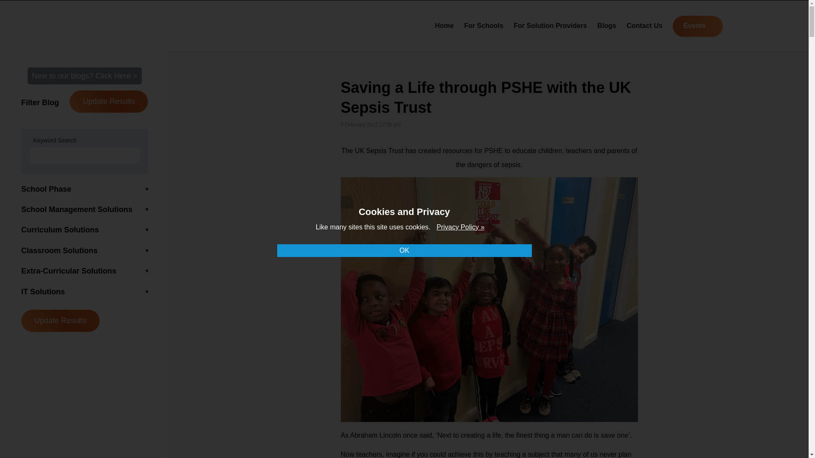  I want to click on Cookie Notice, so click(460, 227).